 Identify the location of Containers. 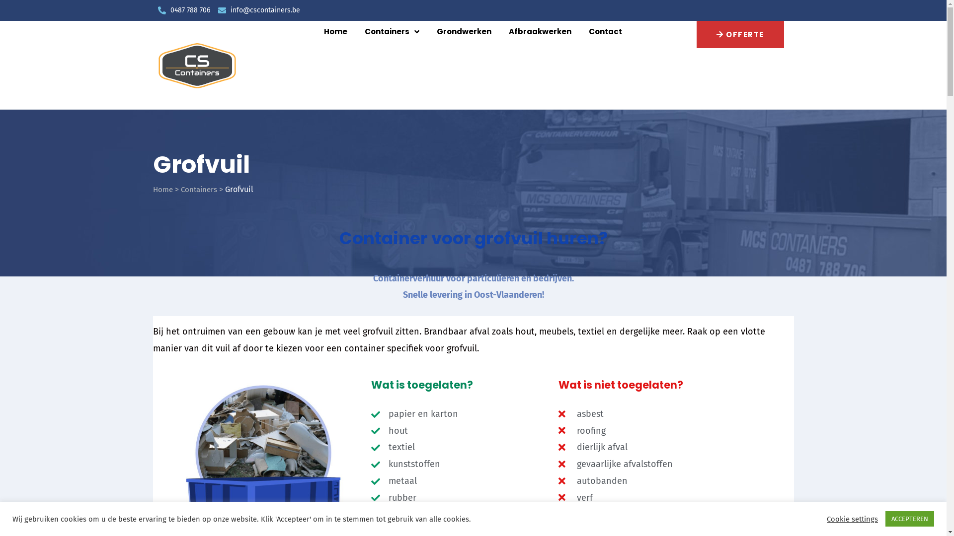
(392, 32).